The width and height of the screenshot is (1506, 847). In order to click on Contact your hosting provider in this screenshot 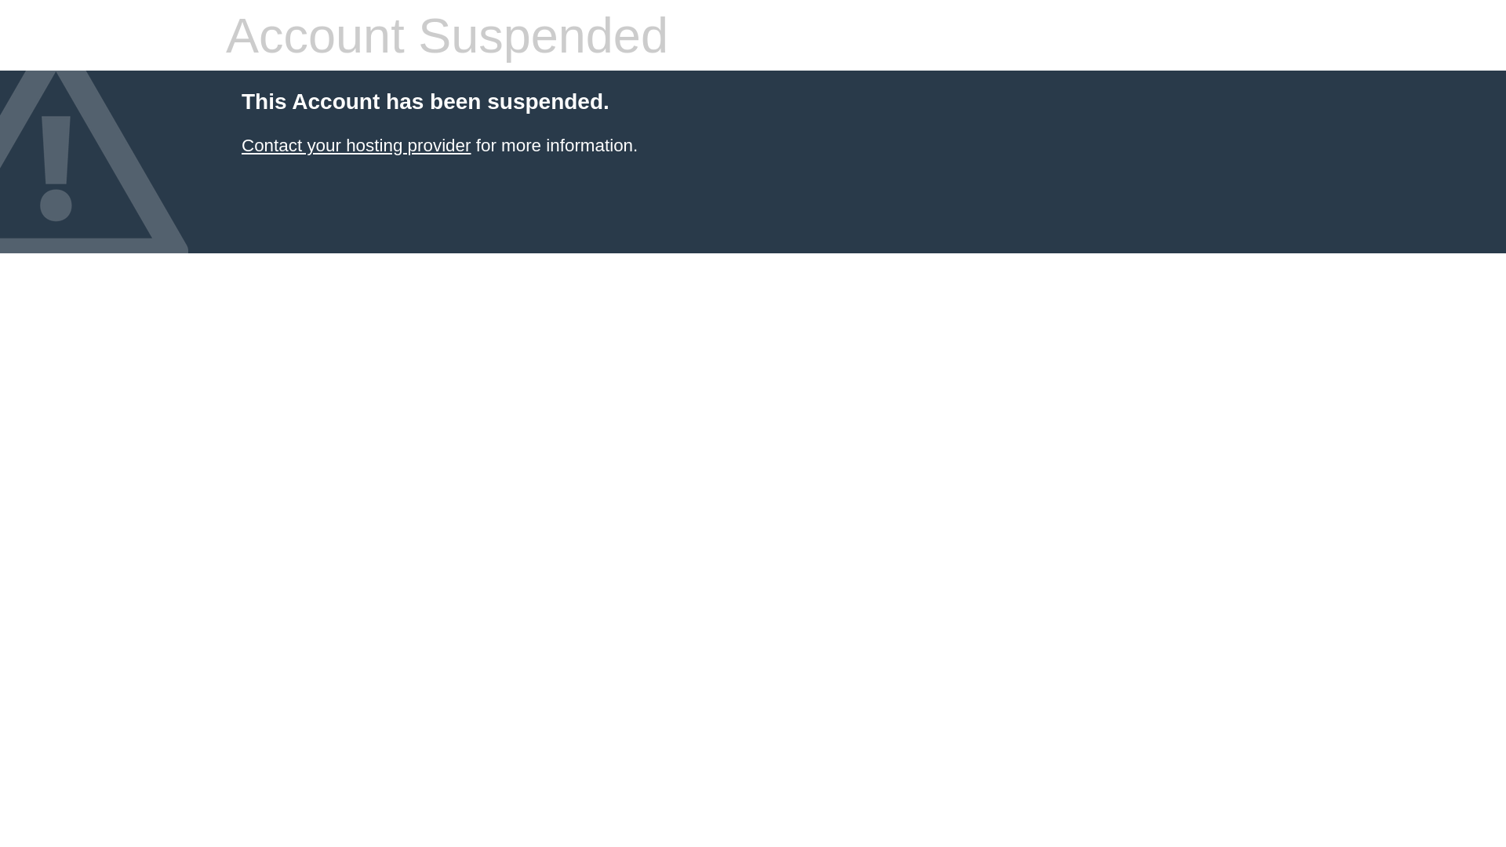, I will do `click(356, 146)`.